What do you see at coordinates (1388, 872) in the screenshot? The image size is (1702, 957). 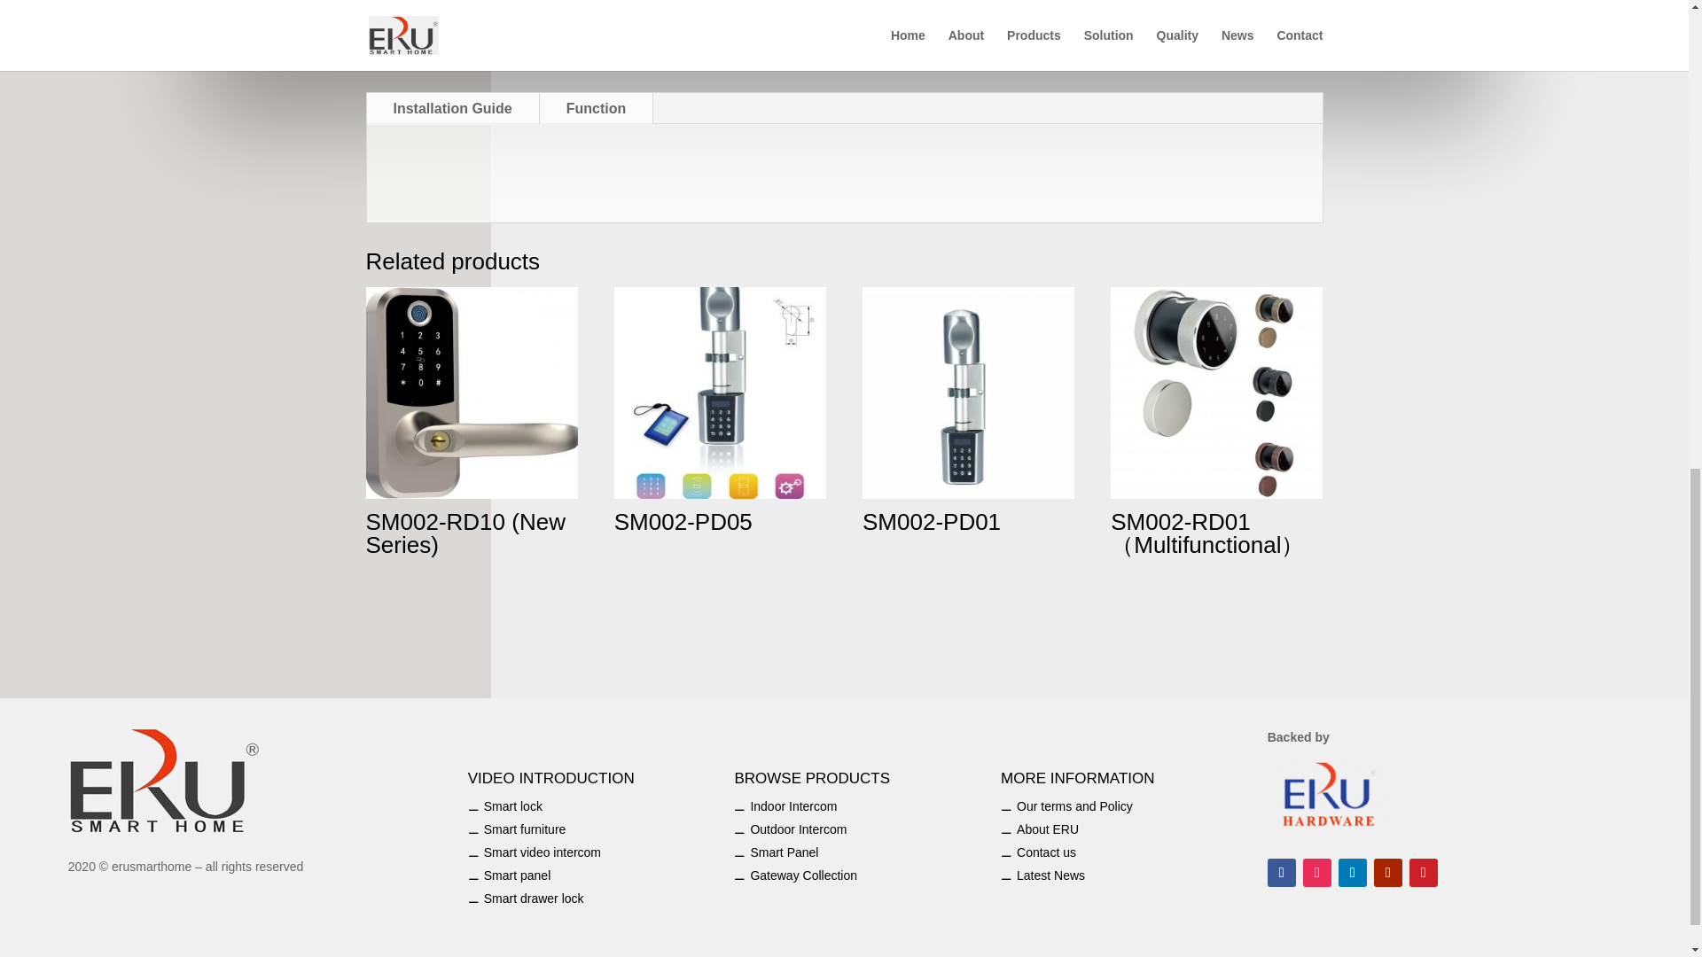 I see `Follow on Youtube` at bounding box center [1388, 872].